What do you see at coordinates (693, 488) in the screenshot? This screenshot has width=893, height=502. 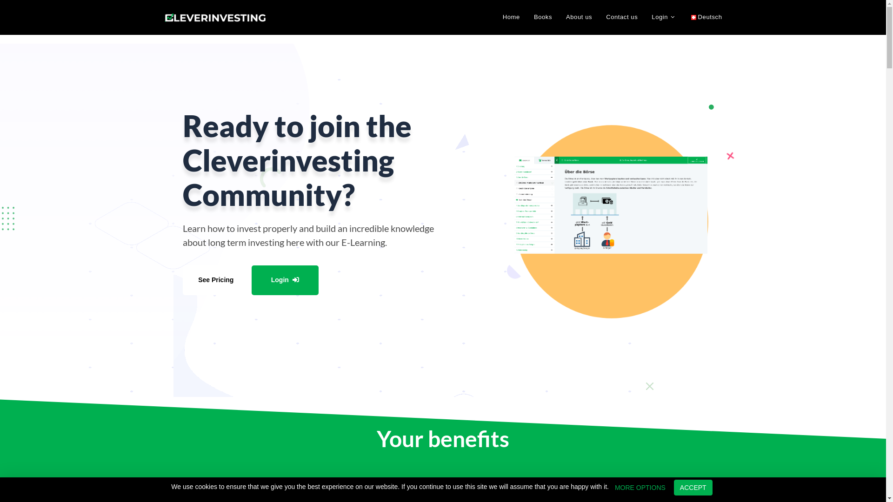 I see `ACCEPT` at bounding box center [693, 488].